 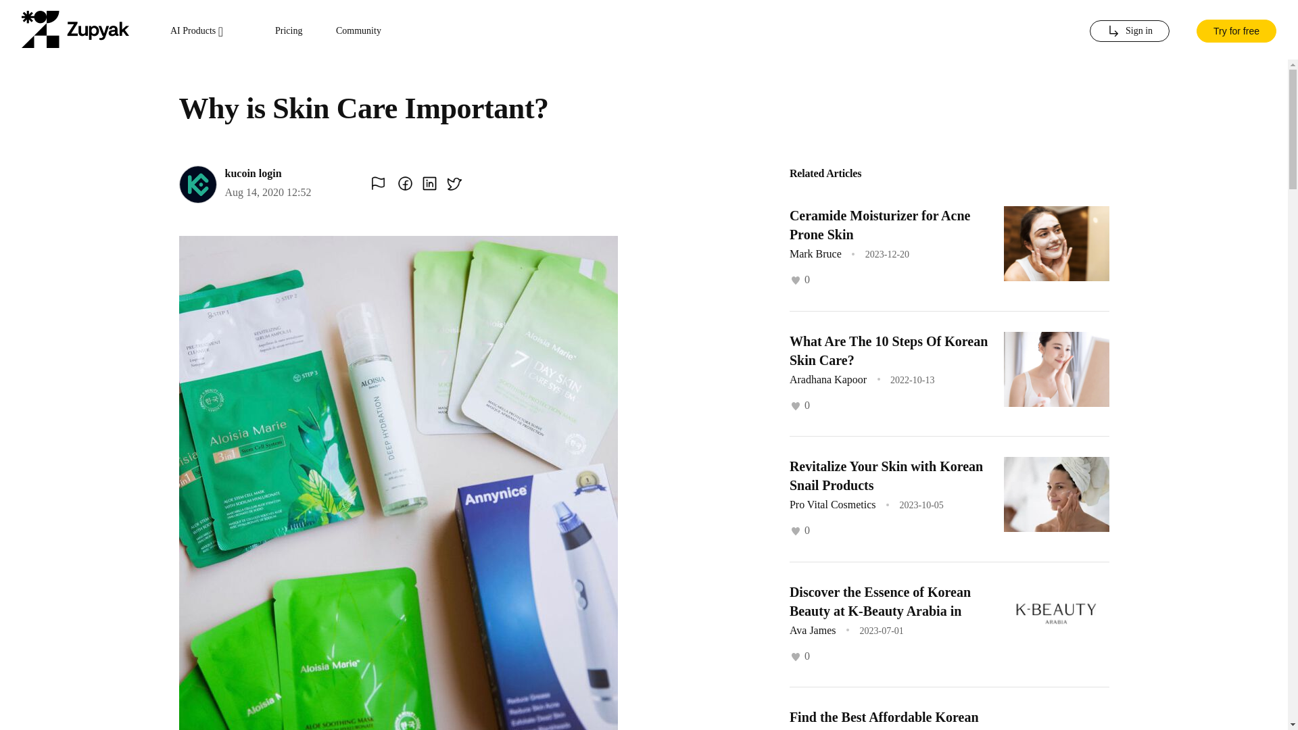 I want to click on Community, so click(x=358, y=31).